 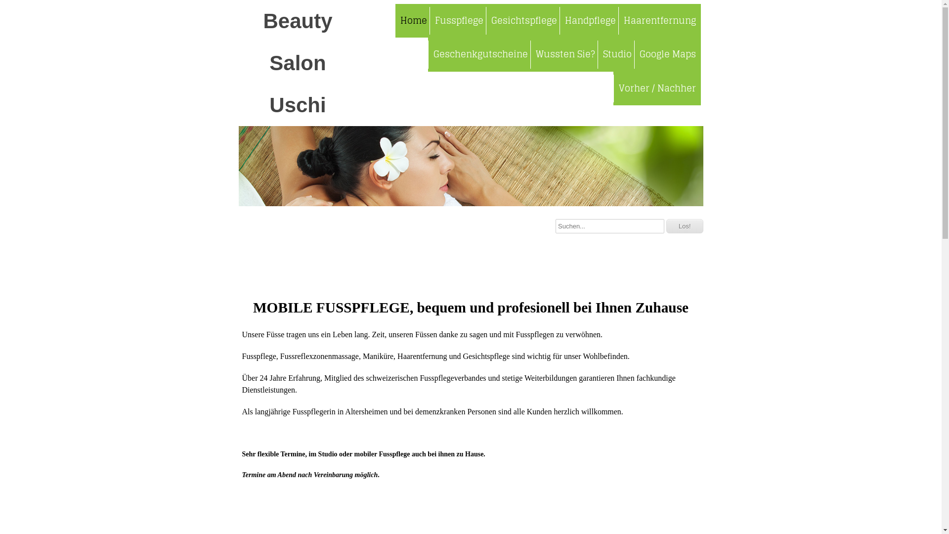 I want to click on Google Maps, so click(x=667, y=54).